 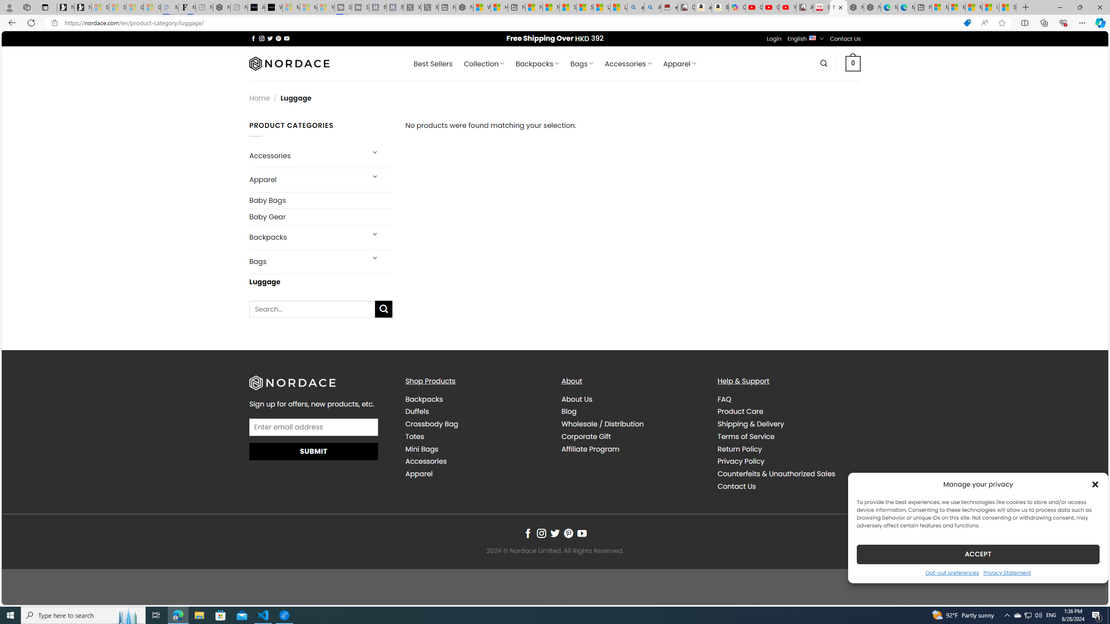 What do you see at coordinates (432, 424) in the screenshot?
I see `Crossbody Bag` at bounding box center [432, 424].